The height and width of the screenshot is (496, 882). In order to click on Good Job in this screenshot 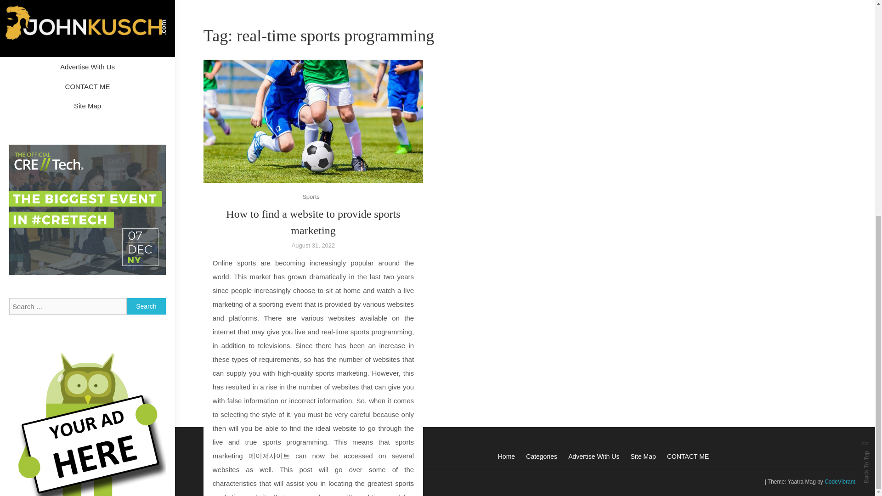, I will do `click(87, 325)`.